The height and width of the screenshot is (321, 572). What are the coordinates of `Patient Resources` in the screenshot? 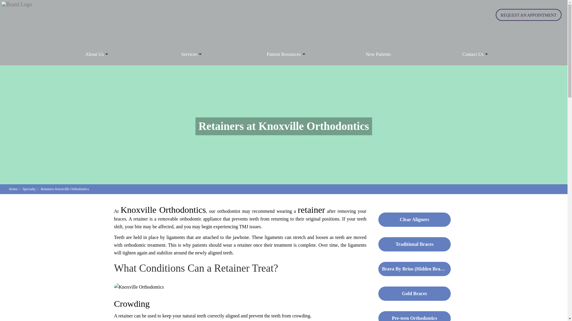 It's located at (284, 54).